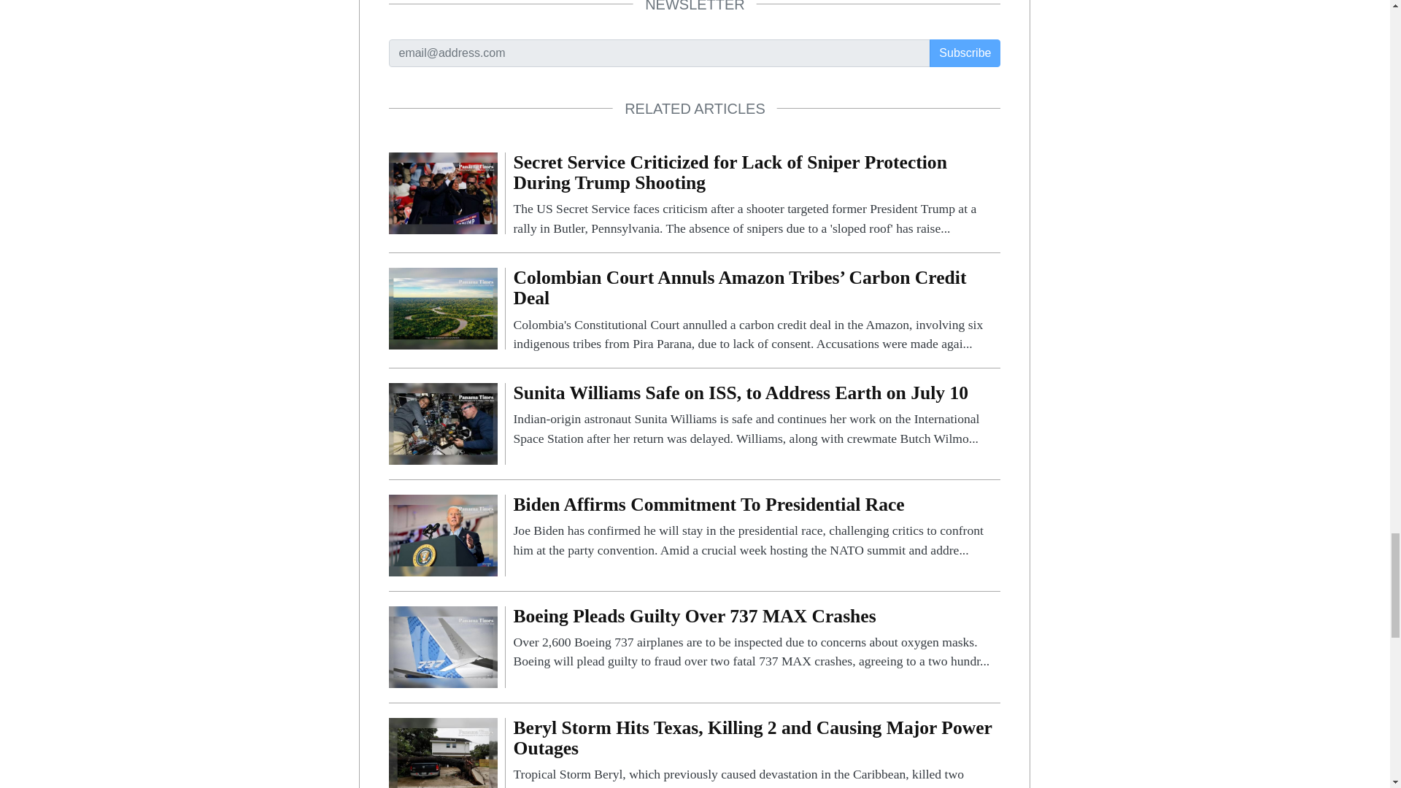 This screenshot has height=788, width=1401. Describe the element at coordinates (443, 646) in the screenshot. I see `Boeing Pleads Guilty Over 737 MAX Crashes` at that location.